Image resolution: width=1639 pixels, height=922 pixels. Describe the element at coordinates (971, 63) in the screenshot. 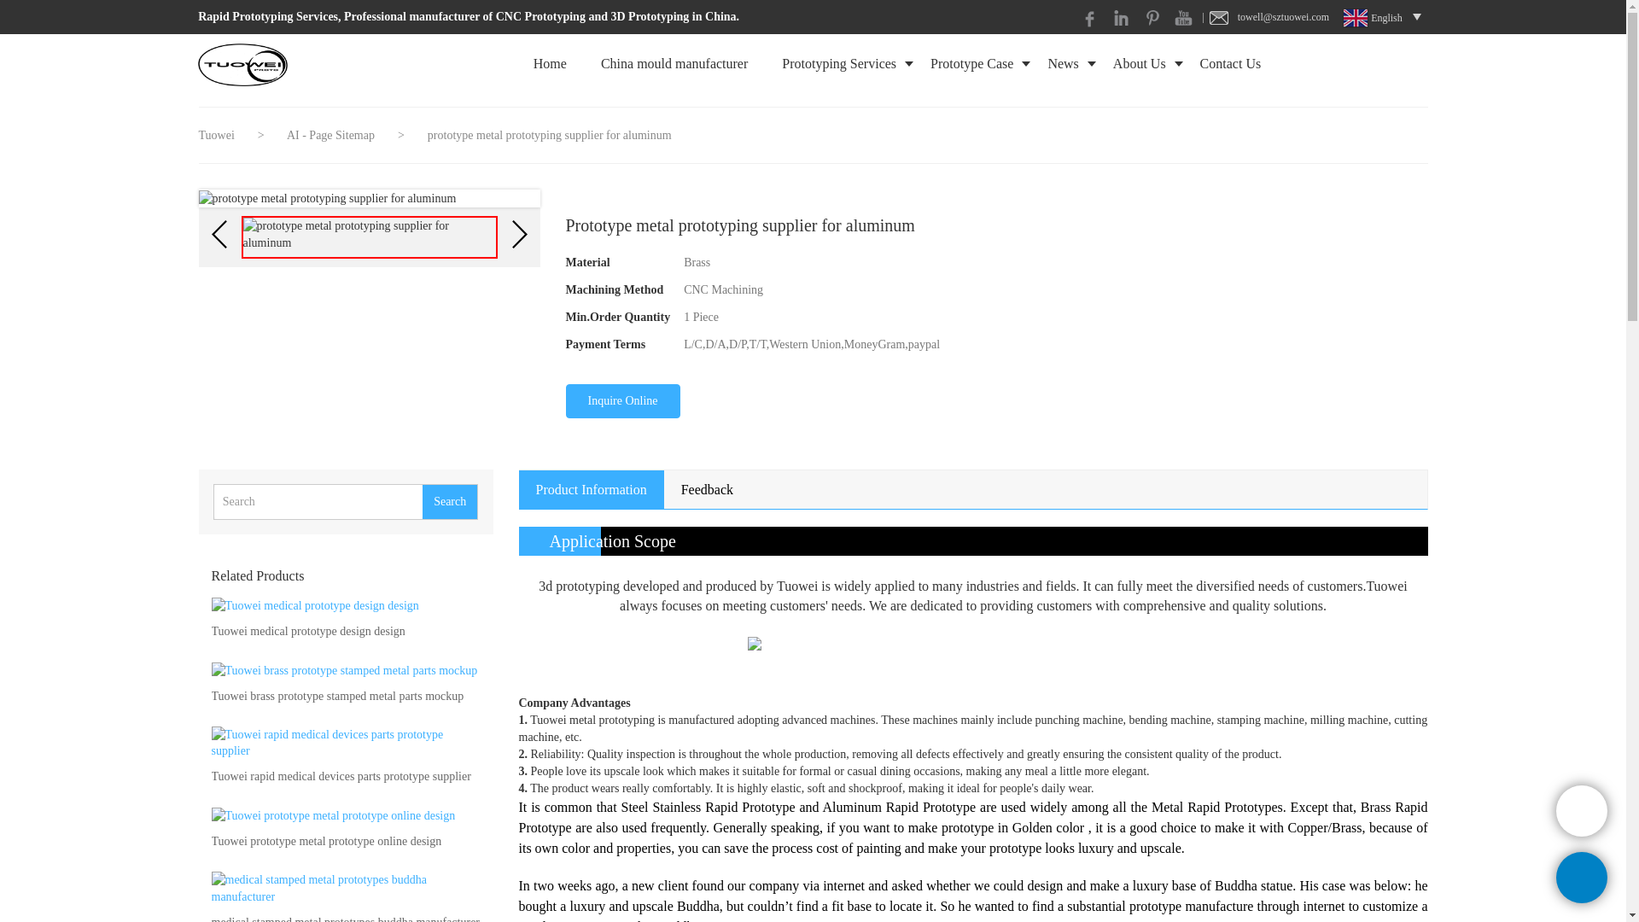

I see `Prototype Case` at that location.